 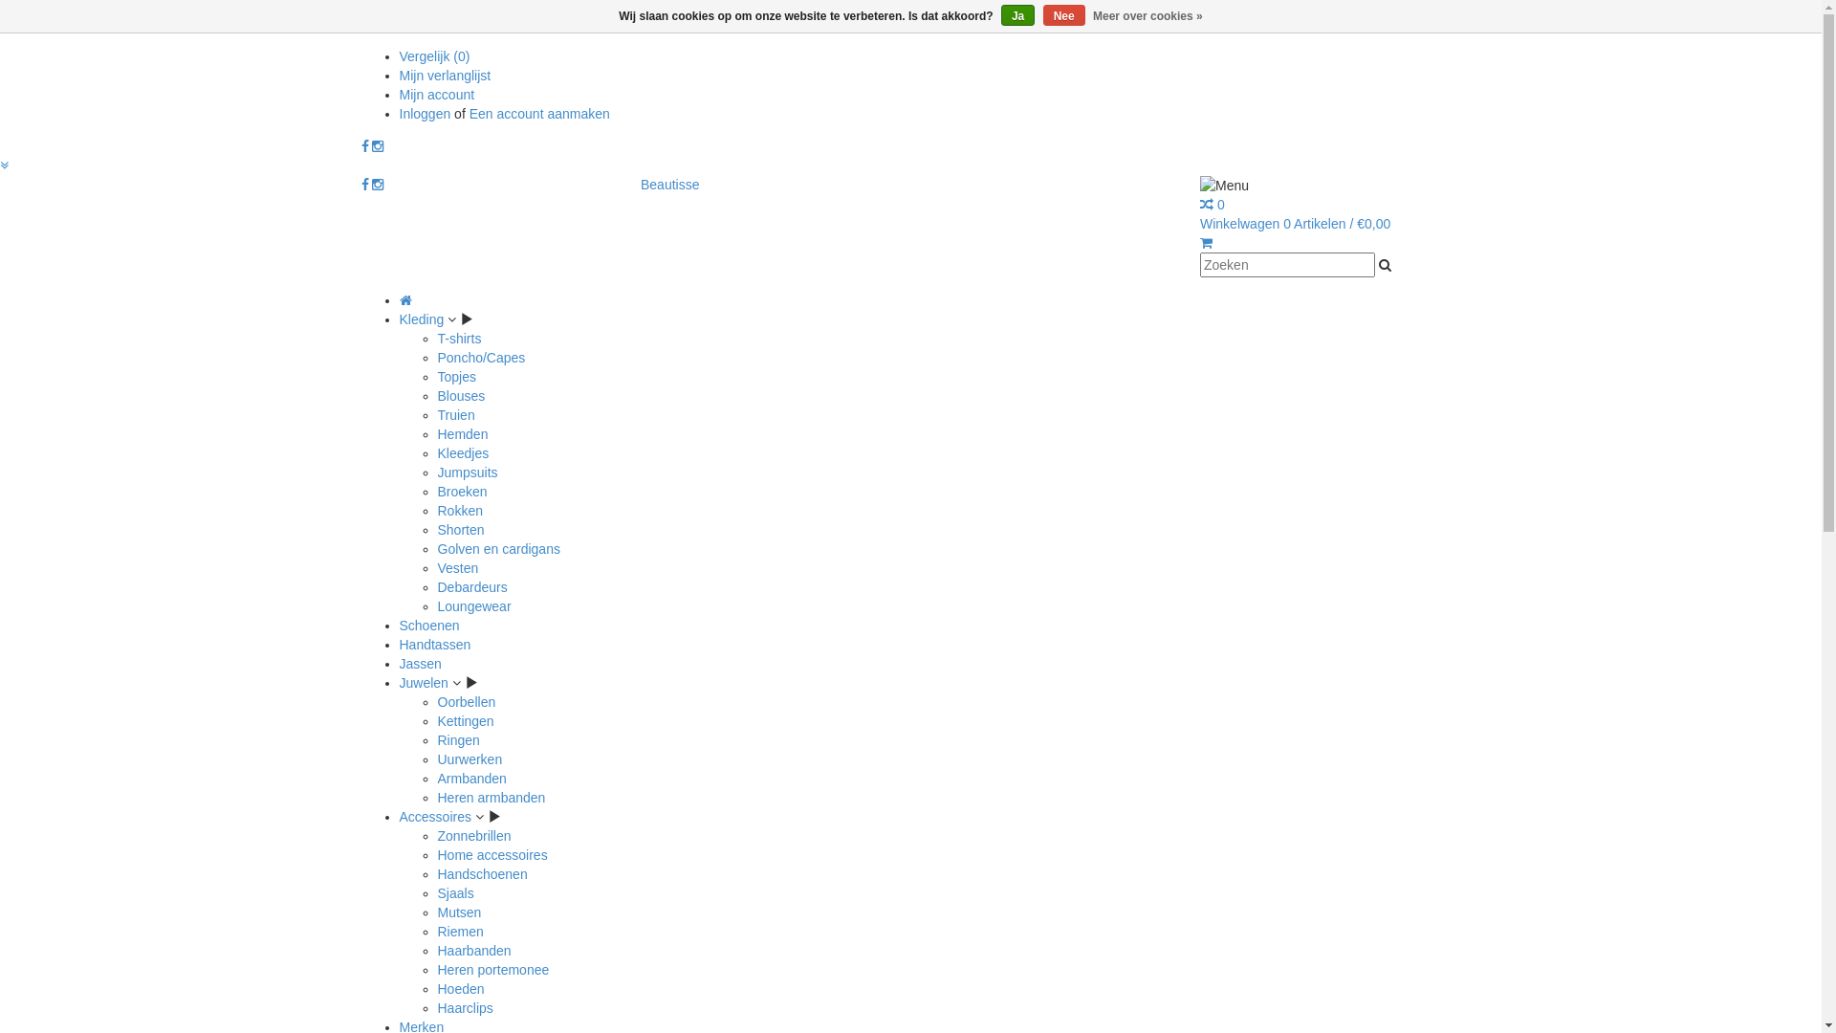 I want to click on Loungewear, so click(x=474, y=606).